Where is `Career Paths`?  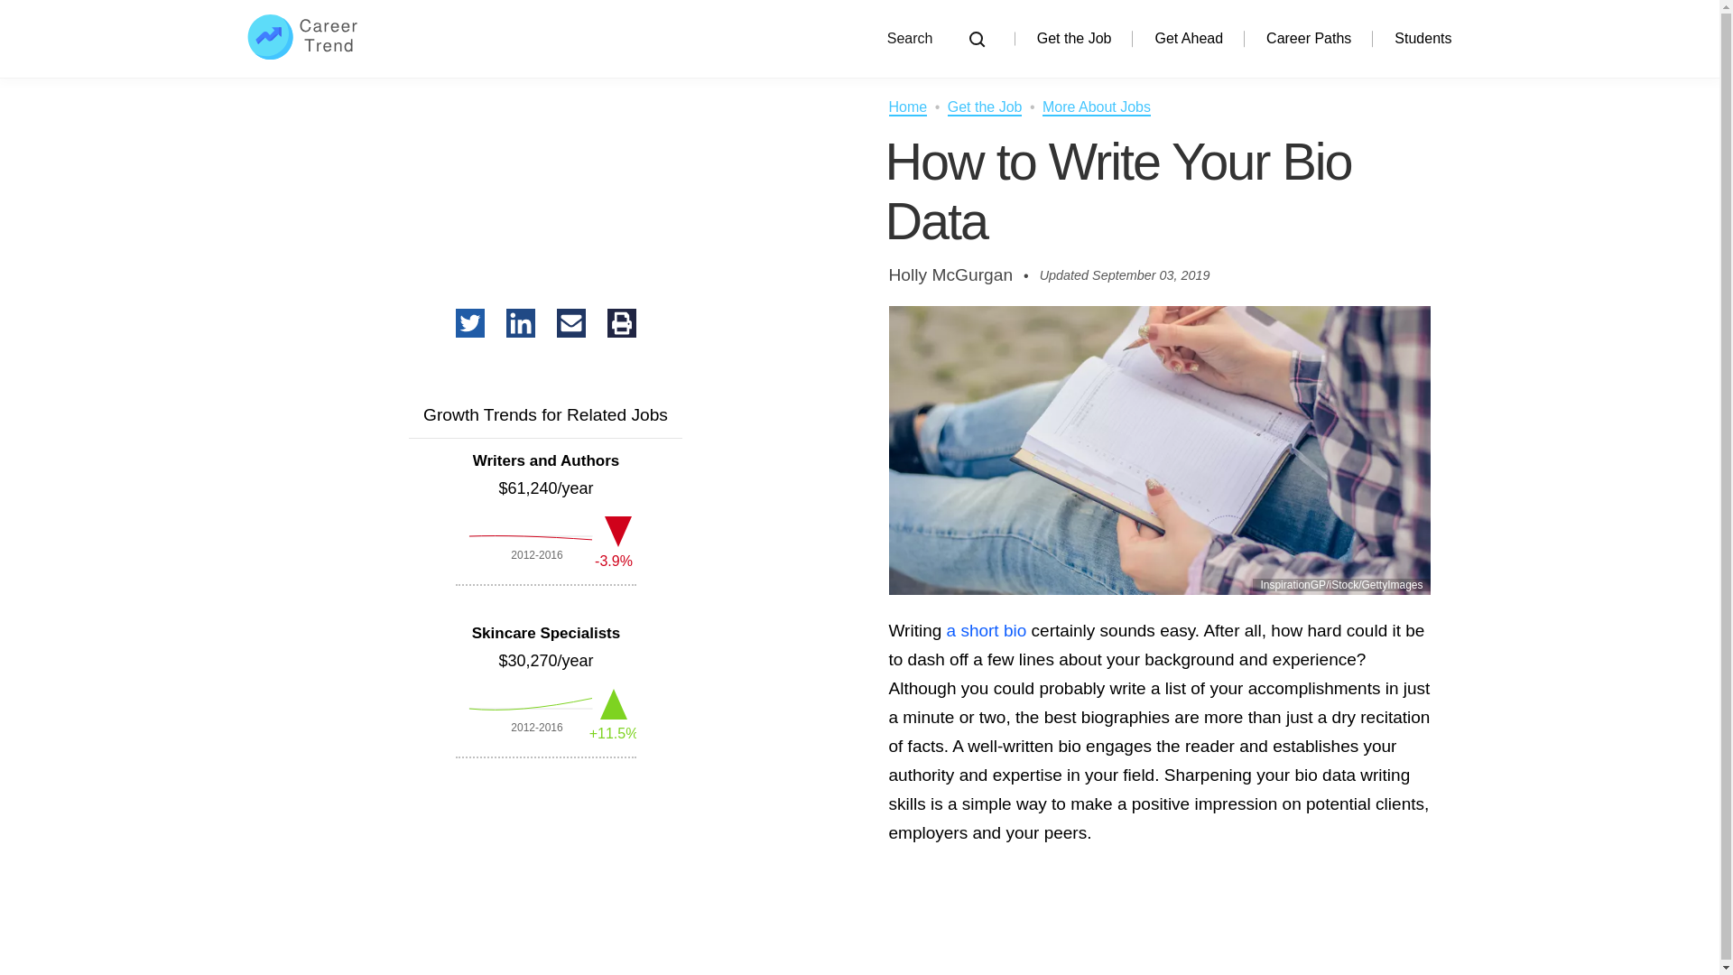 Career Paths is located at coordinates (1309, 38).